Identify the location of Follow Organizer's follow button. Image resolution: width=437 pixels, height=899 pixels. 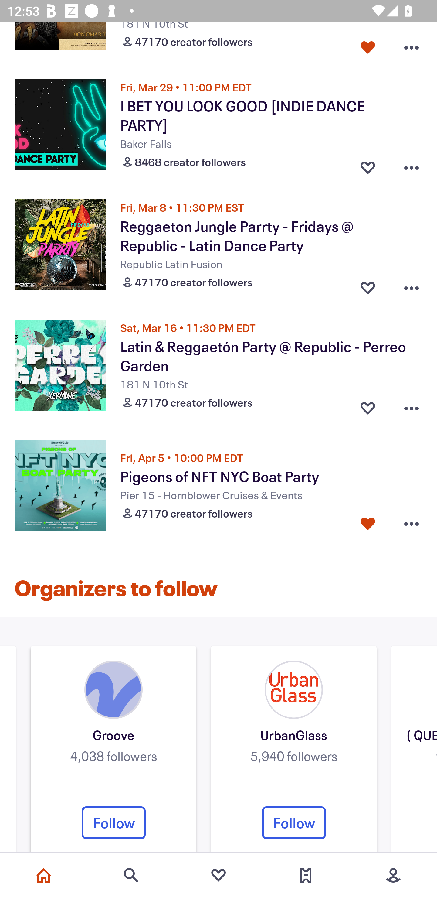
(113, 822).